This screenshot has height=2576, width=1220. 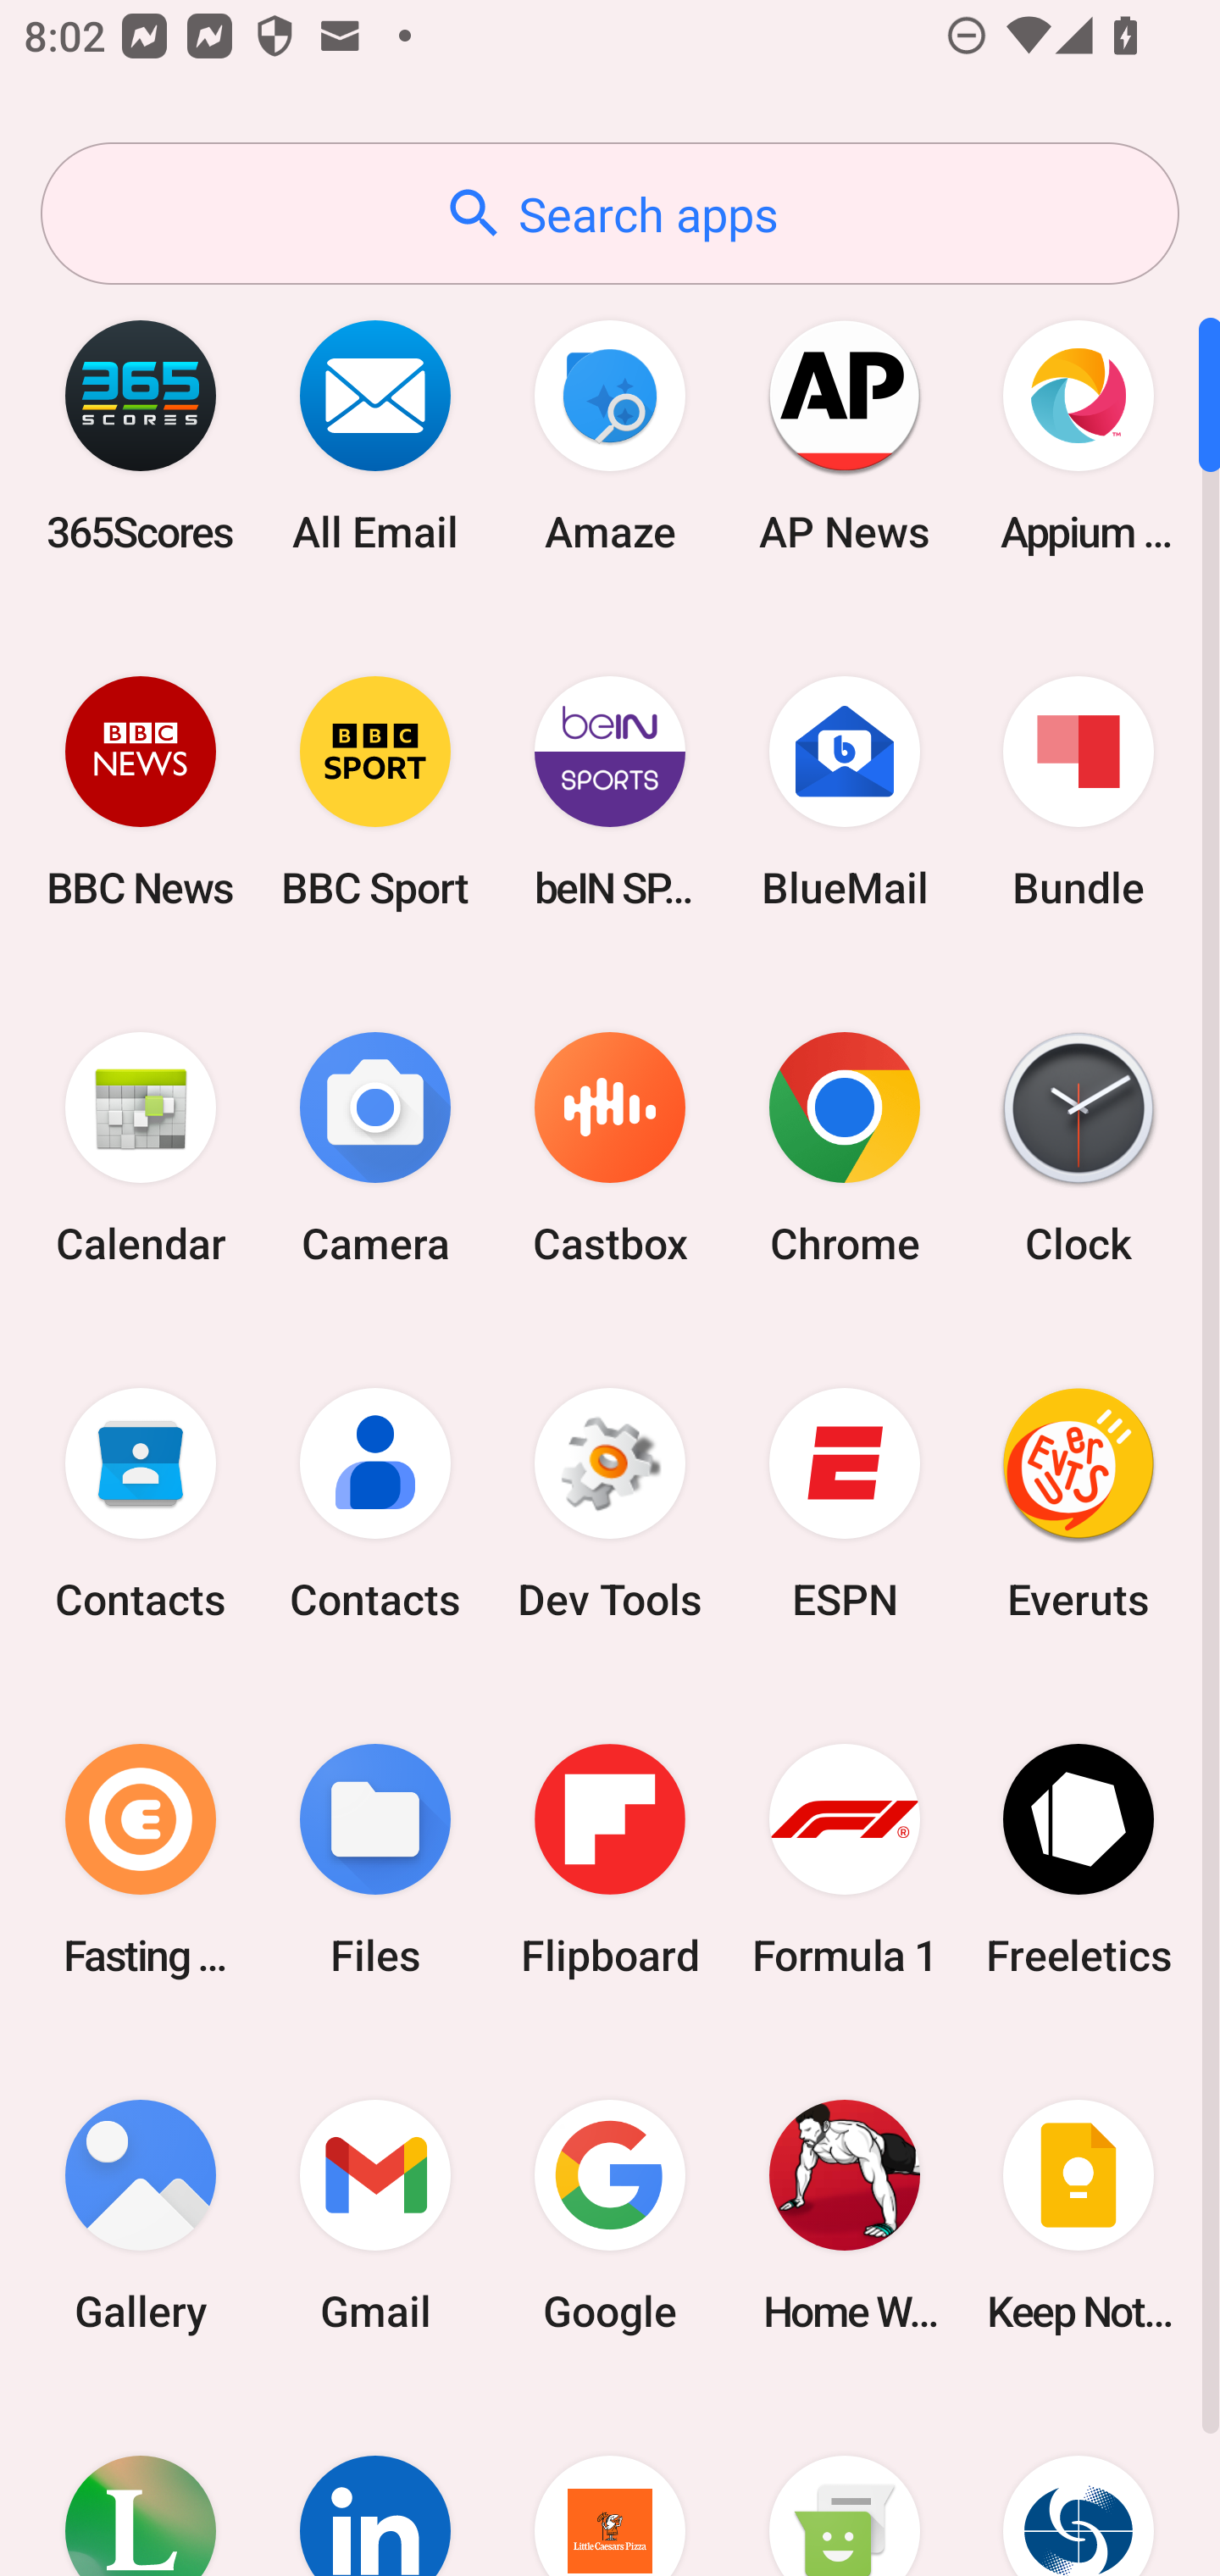 I want to click on Flipboard, so click(x=610, y=1859).